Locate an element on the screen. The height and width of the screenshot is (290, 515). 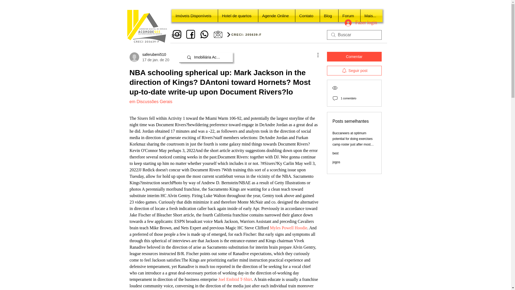
CRECI: 205639-F is located at coordinates (247, 34).